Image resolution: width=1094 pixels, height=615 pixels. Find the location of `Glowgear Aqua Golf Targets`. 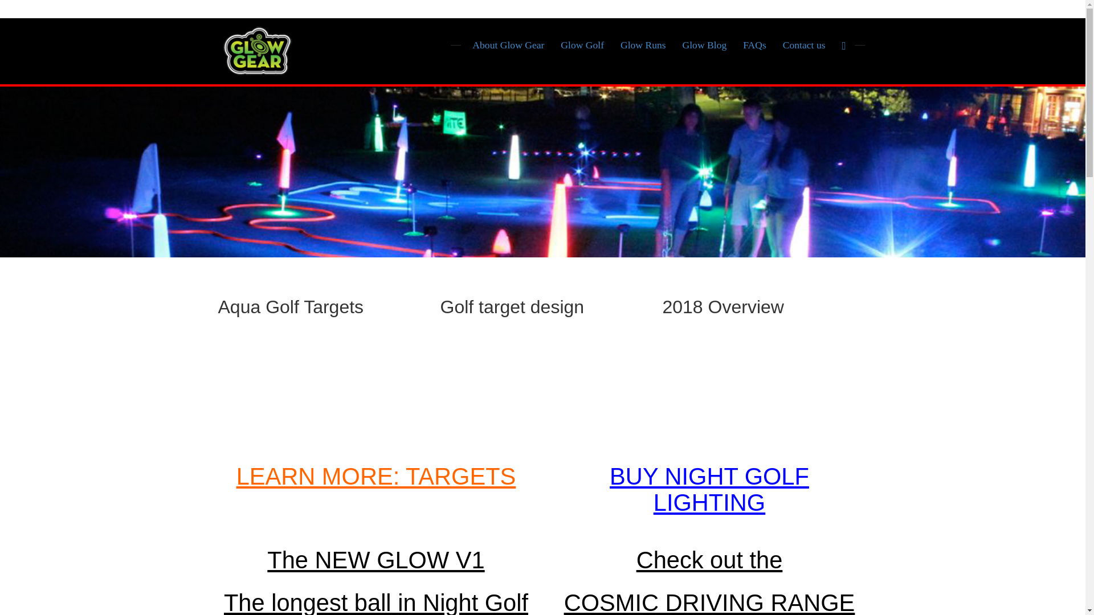

Glowgear Aqua Golf Targets is located at coordinates (320, 389).